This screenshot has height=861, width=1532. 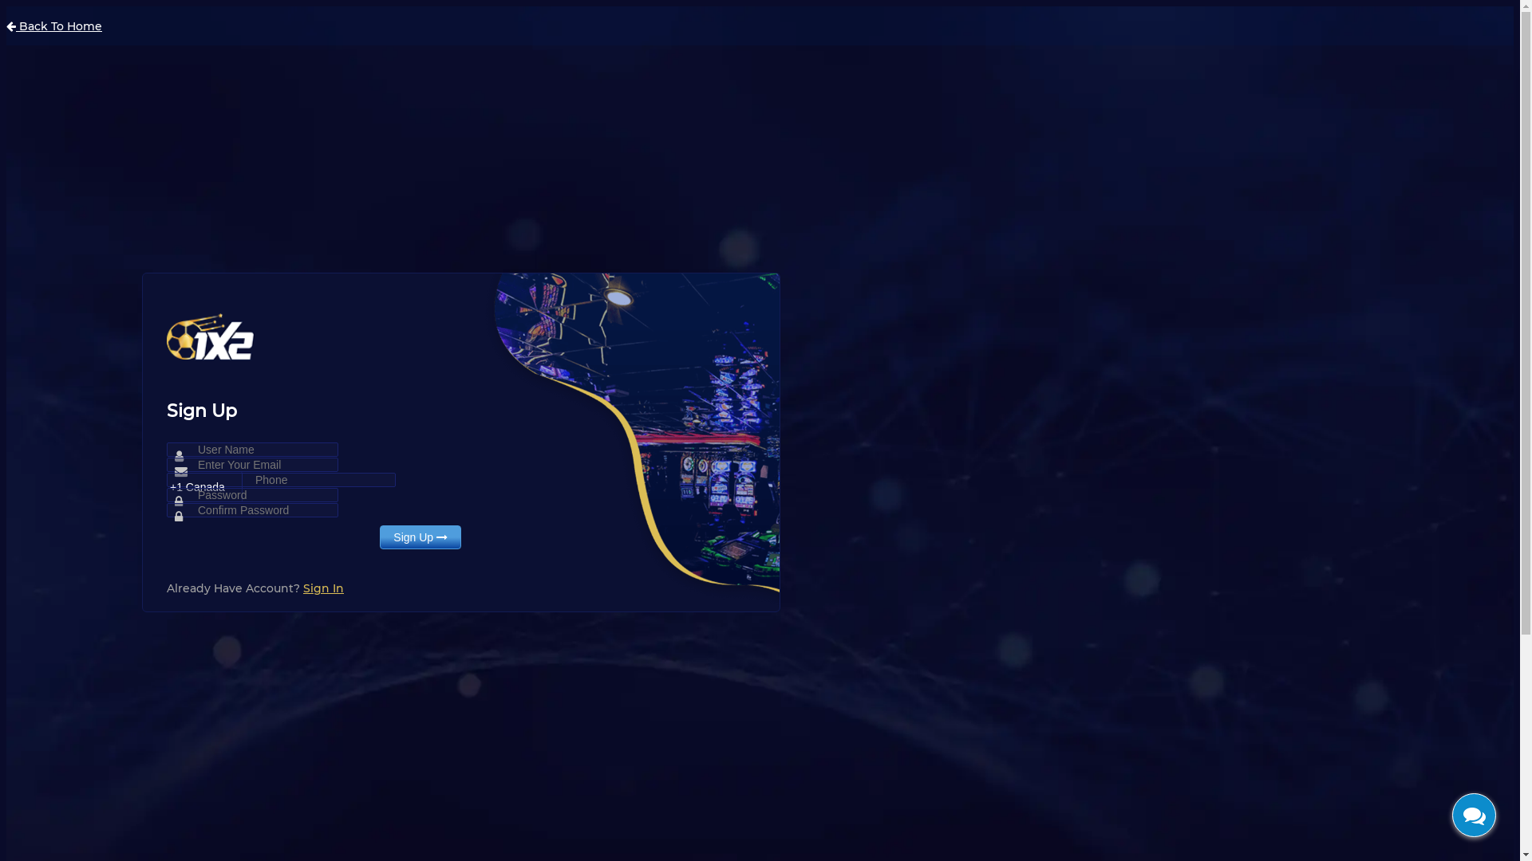 I want to click on Back To Home, so click(x=54, y=26).